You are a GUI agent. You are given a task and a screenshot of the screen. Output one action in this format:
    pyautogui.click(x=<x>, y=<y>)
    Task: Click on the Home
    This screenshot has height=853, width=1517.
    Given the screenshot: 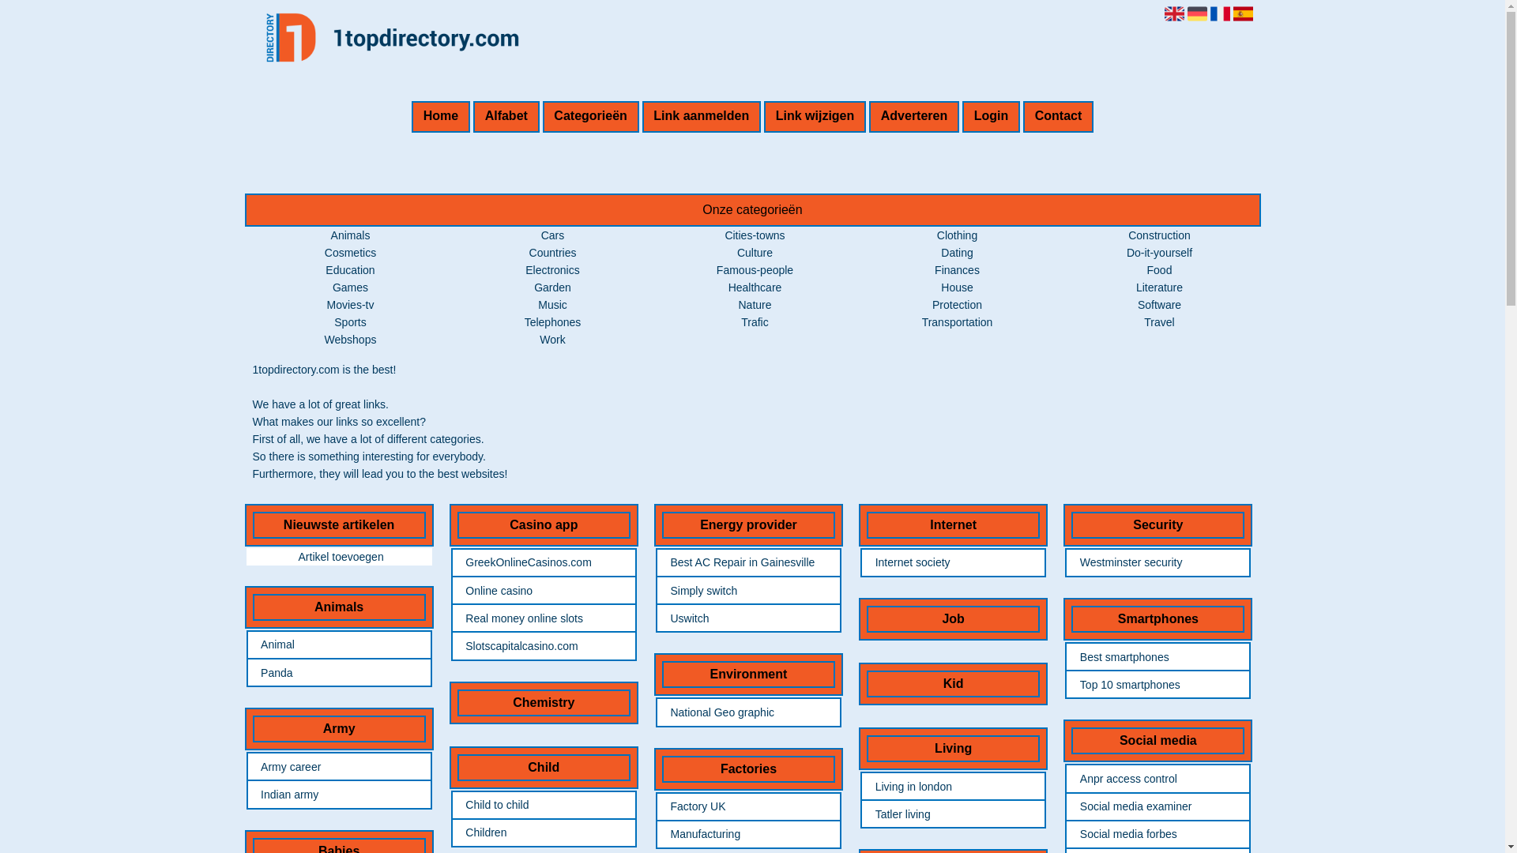 What is the action you would take?
    pyautogui.click(x=441, y=117)
    